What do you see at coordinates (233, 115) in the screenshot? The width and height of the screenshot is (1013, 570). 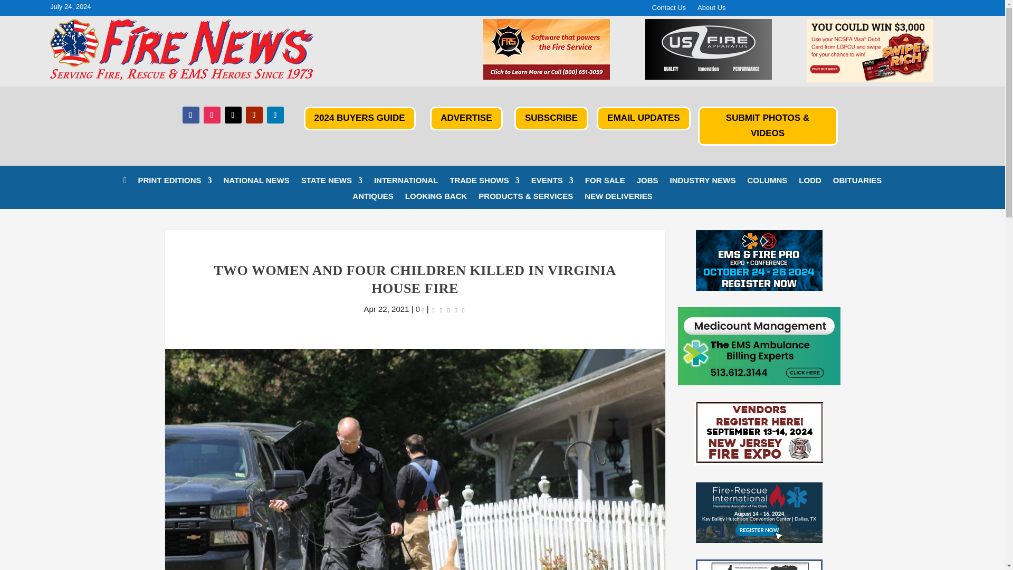 I see `Follow on X` at bounding box center [233, 115].